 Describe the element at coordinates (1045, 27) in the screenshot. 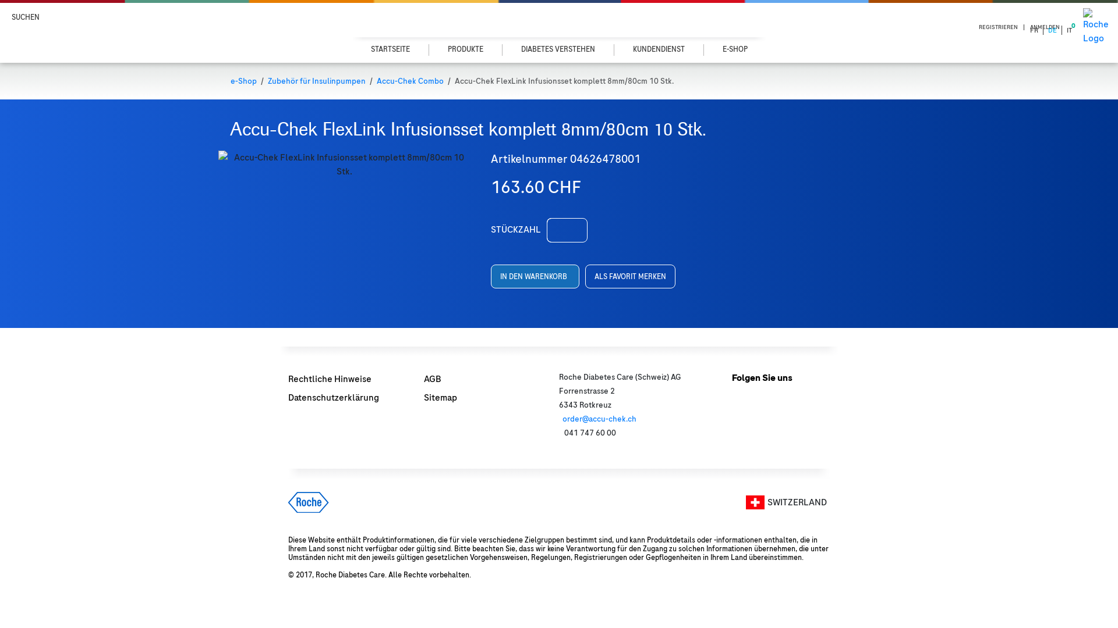

I see `ANMELDEN` at that location.